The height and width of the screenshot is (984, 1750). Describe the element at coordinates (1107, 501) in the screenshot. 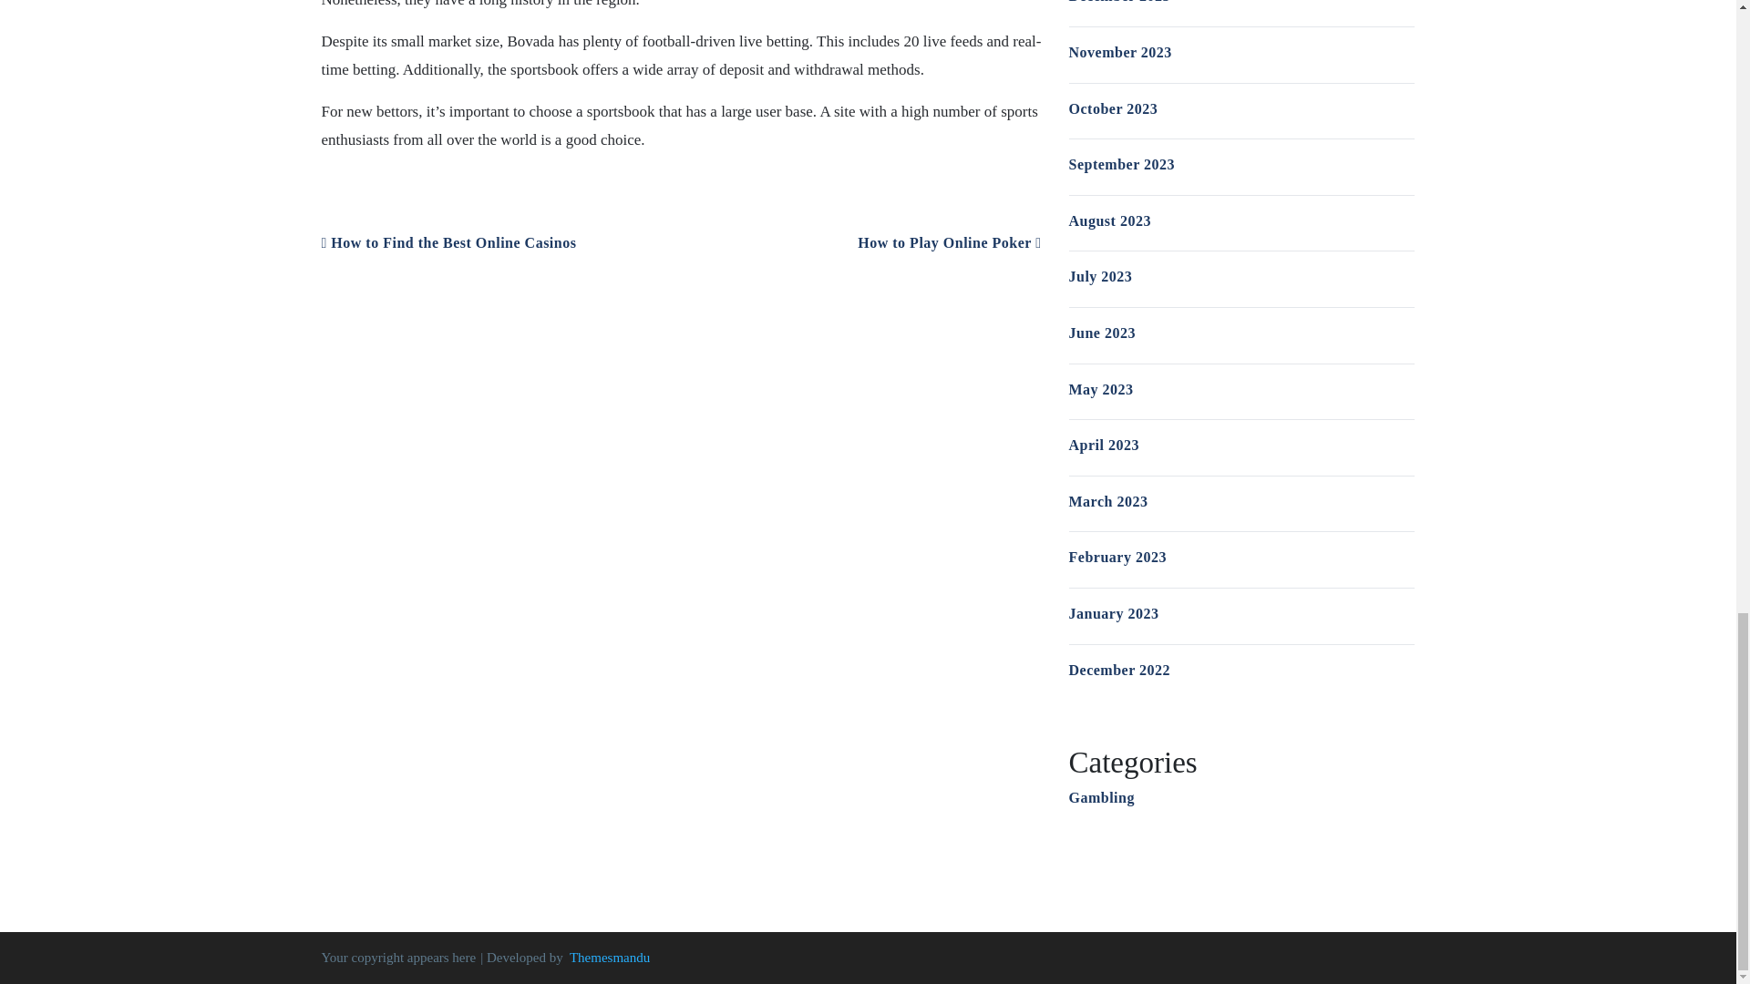

I see `March 2023` at that location.